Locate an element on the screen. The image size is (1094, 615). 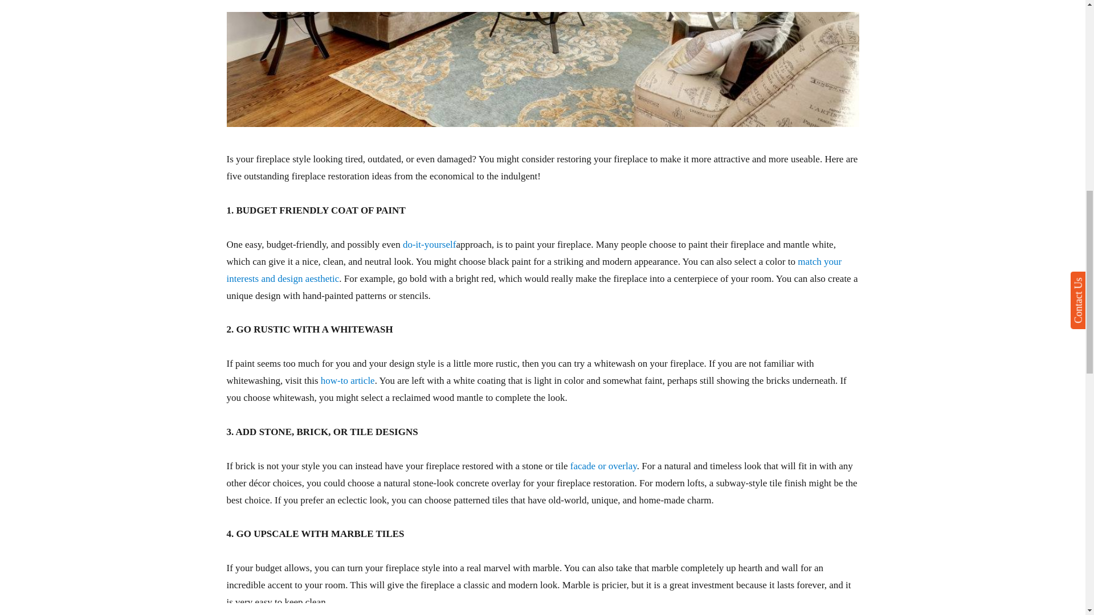
how-to article is located at coordinates (348, 380).